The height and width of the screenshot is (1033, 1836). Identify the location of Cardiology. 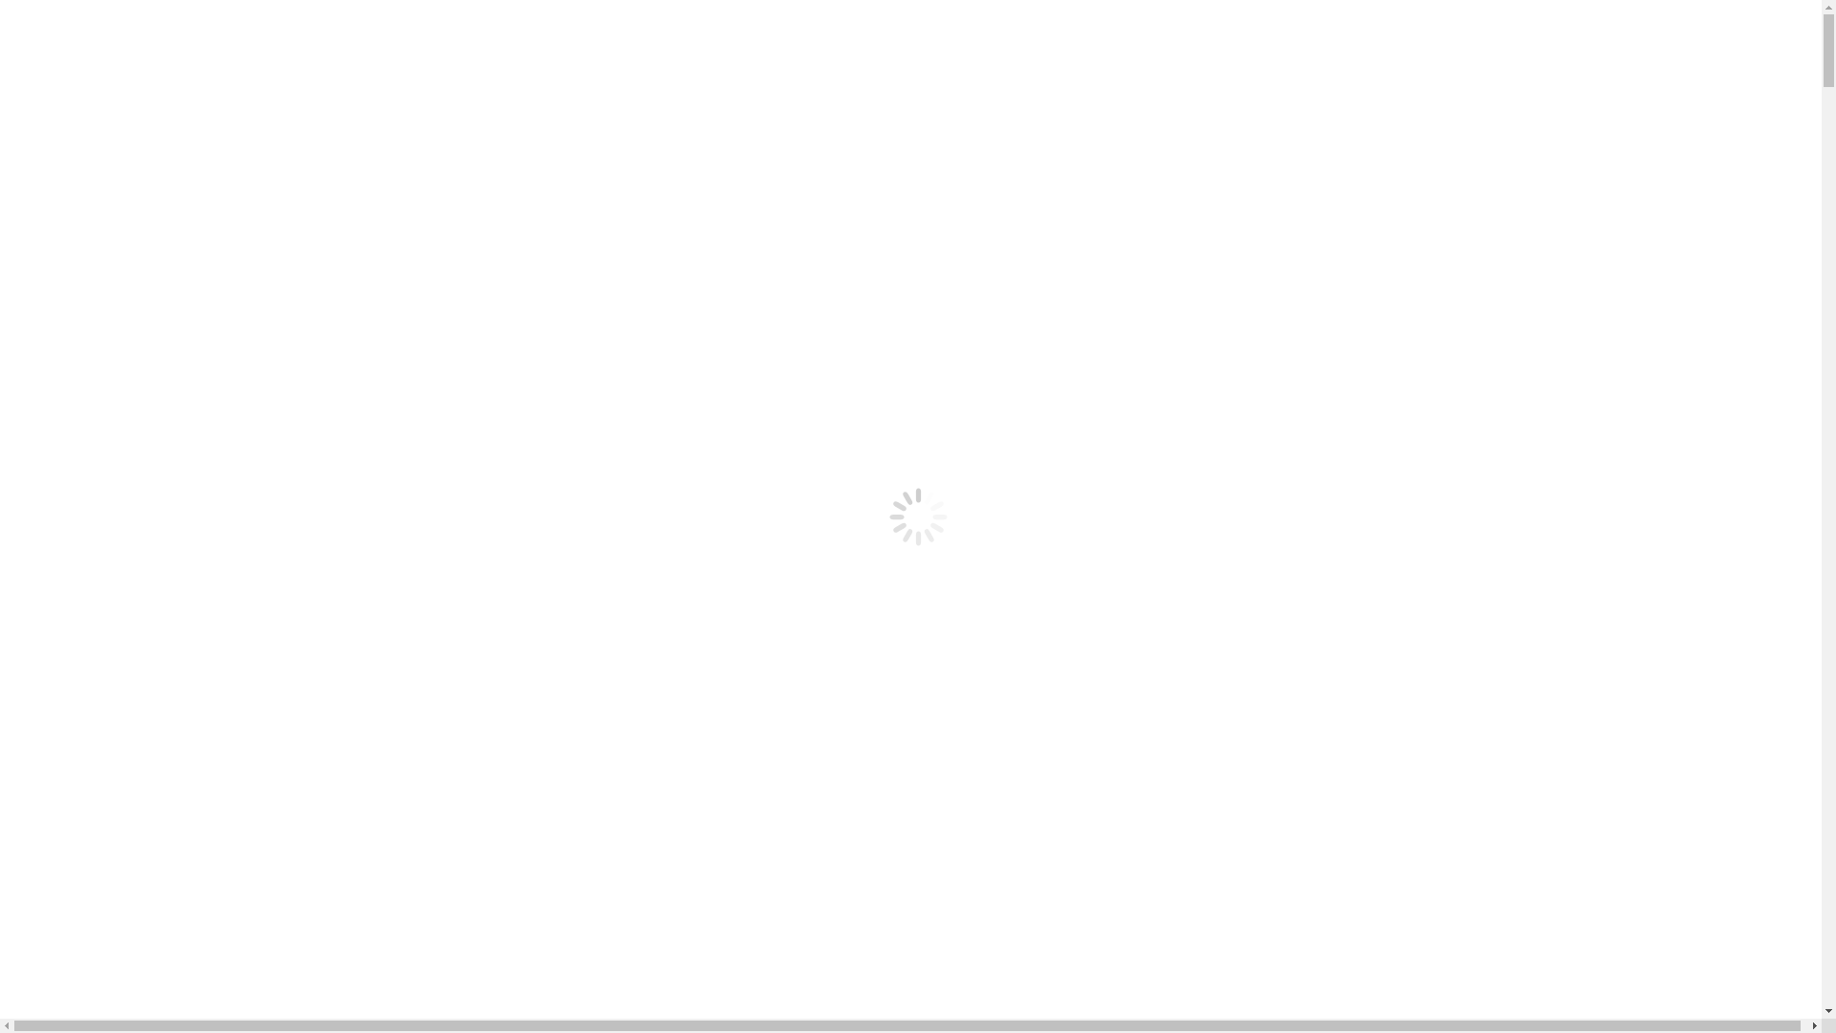
(155, 935).